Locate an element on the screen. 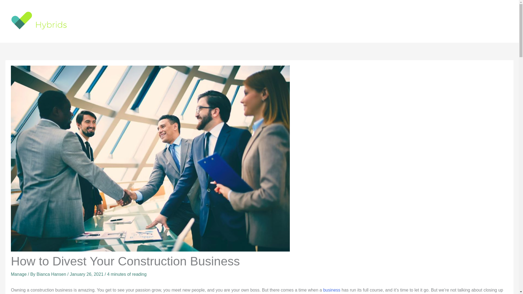 The height and width of the screenshot is (294, 523). business is located at coordinates (332, 290).